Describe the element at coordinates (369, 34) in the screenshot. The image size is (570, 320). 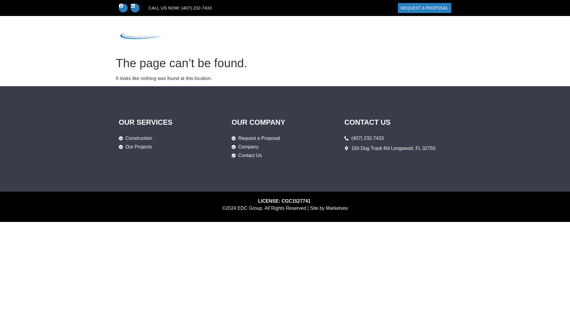
I see `About Us` at that location.